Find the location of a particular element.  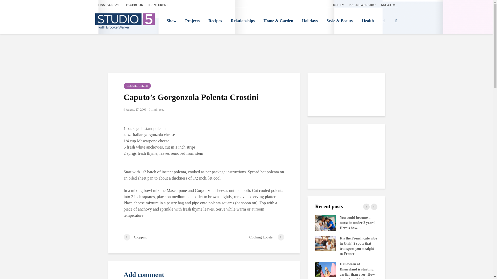

KSL NEWSRADIO is located at coordinates (362, 5).